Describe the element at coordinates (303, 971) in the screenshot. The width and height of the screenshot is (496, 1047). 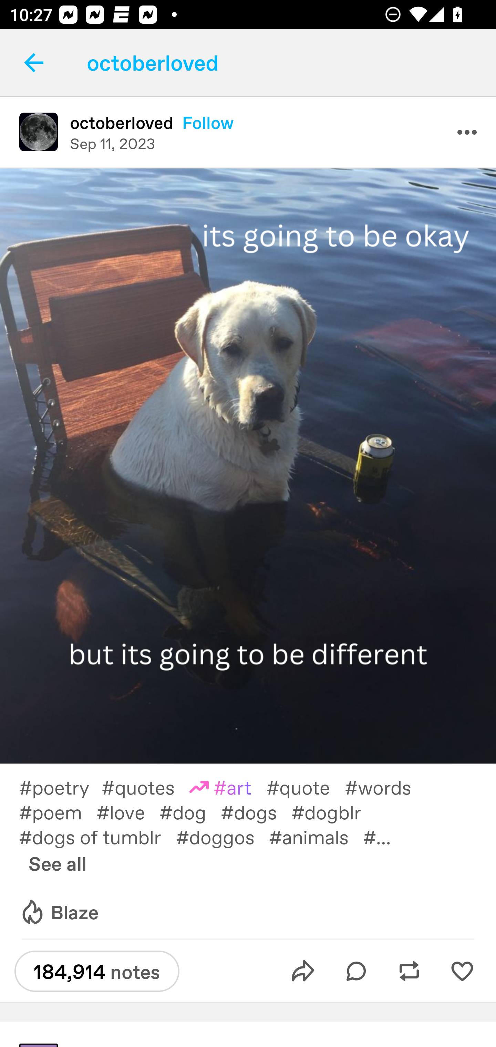
I see `Share post to message` at that location.